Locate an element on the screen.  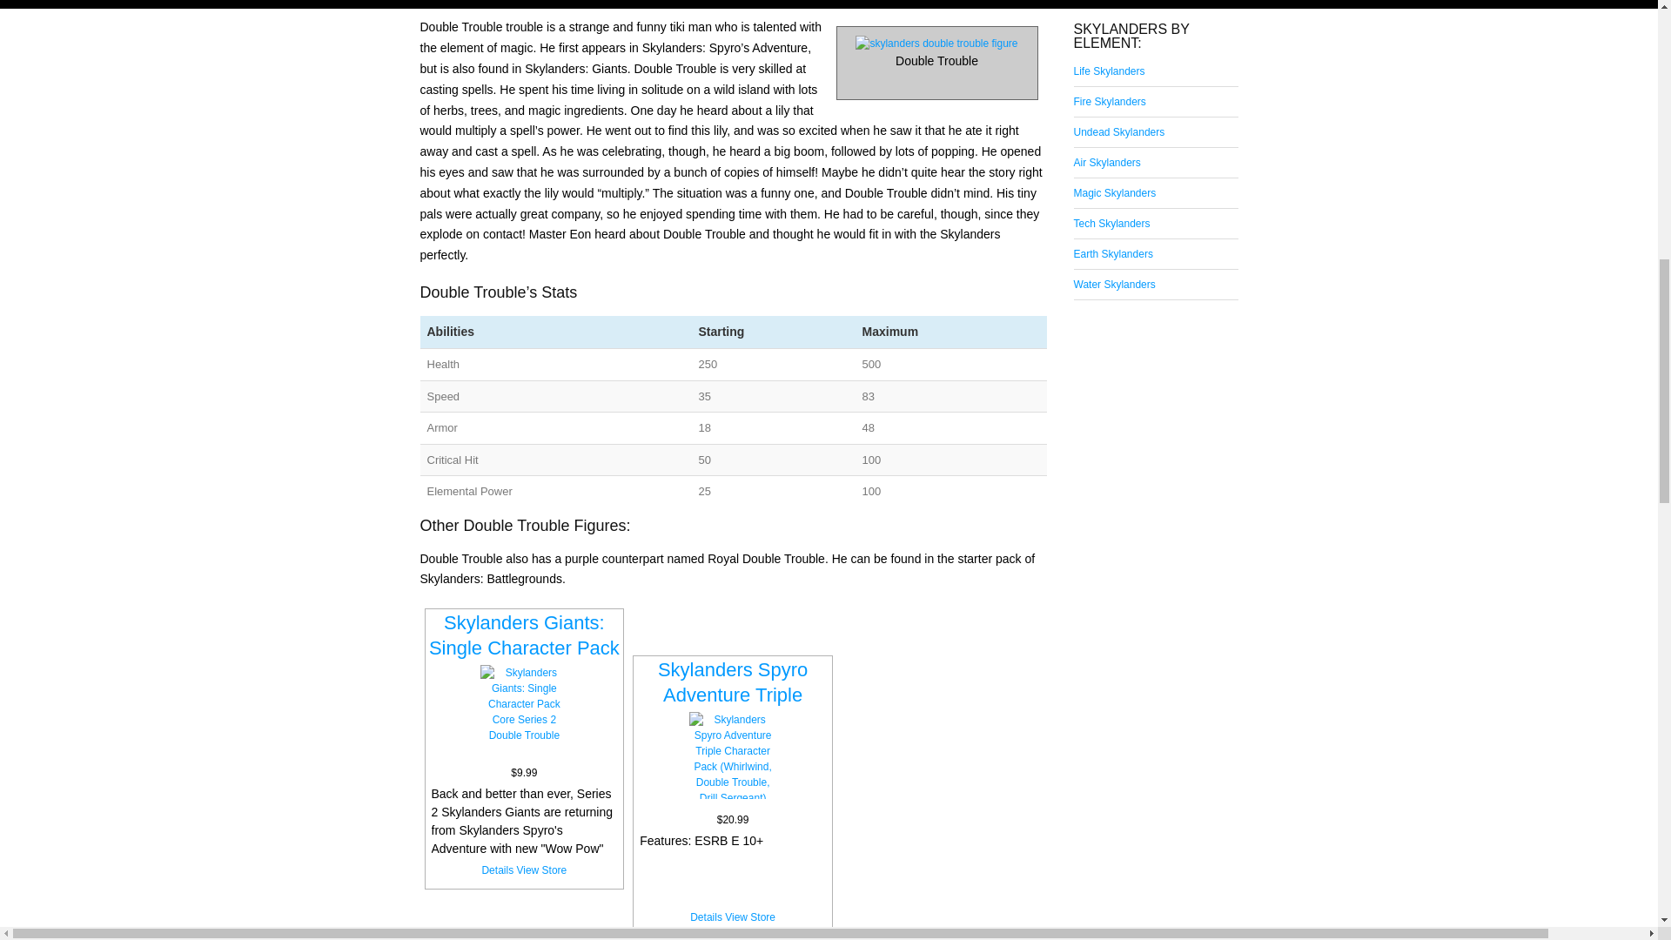
Details is located at coordinates (705, 916).